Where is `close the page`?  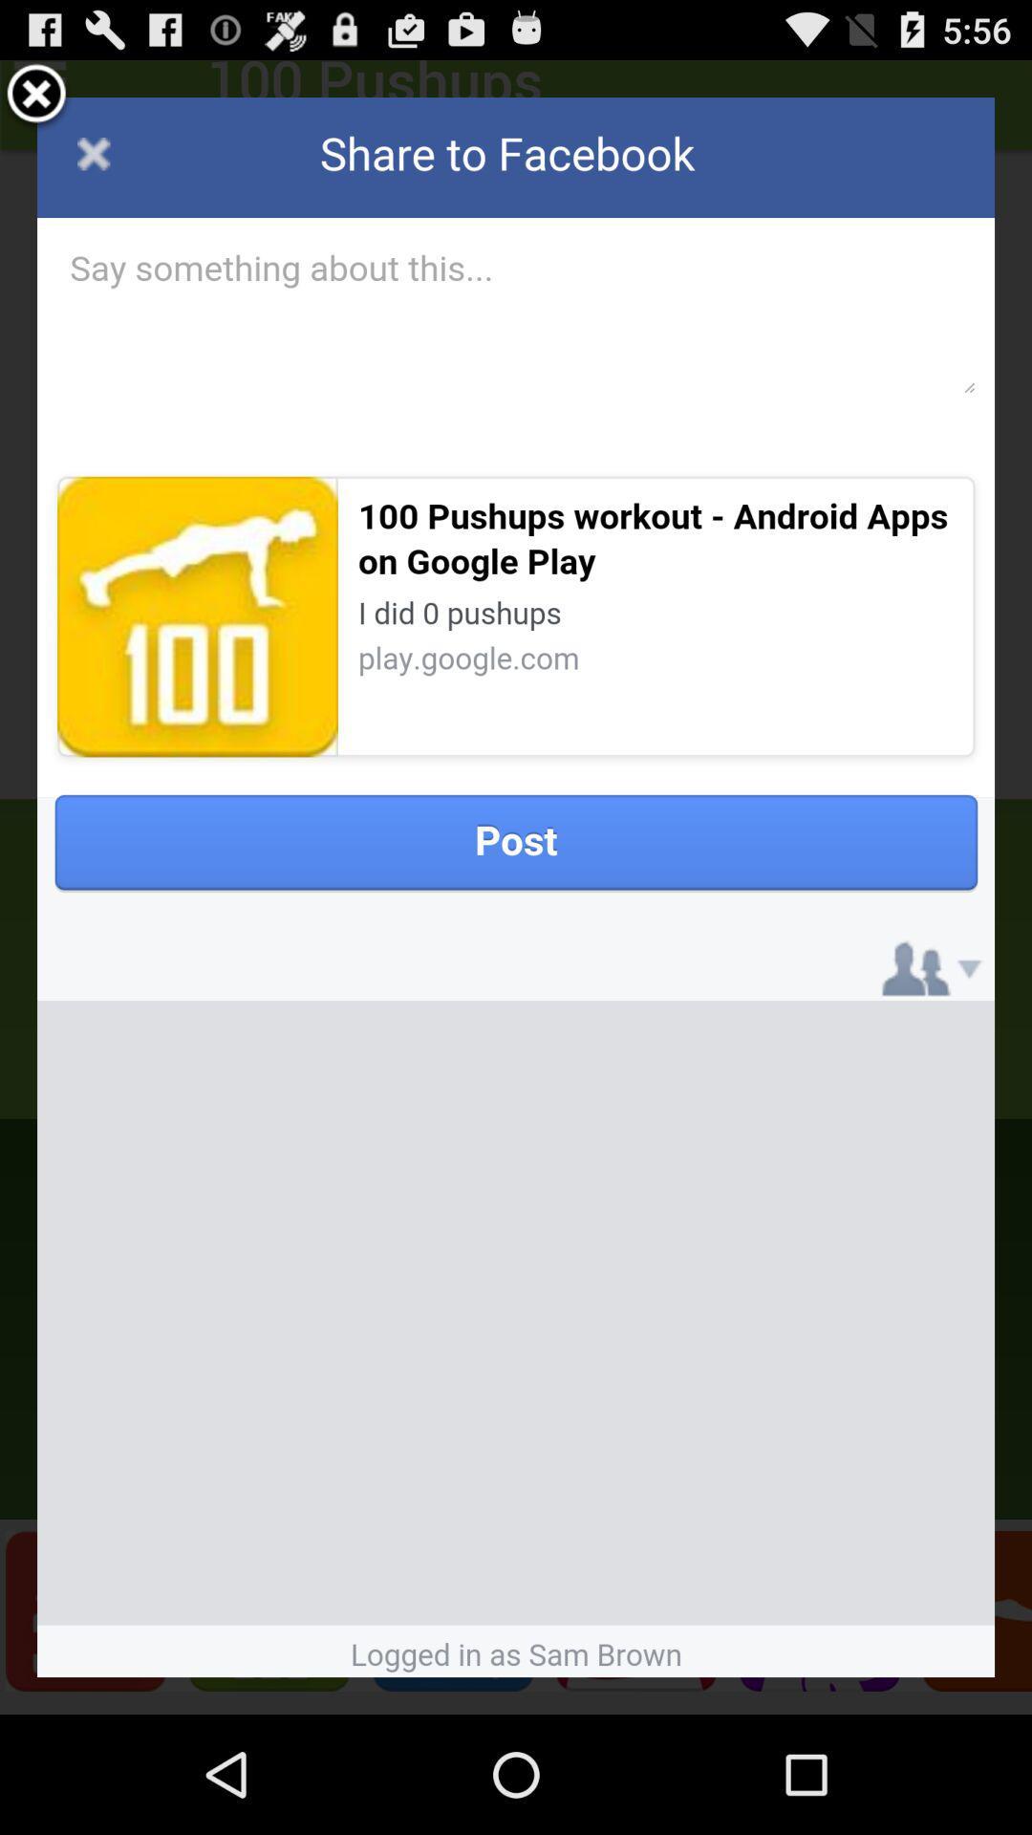 close the page is located at coordinates (36, 97).